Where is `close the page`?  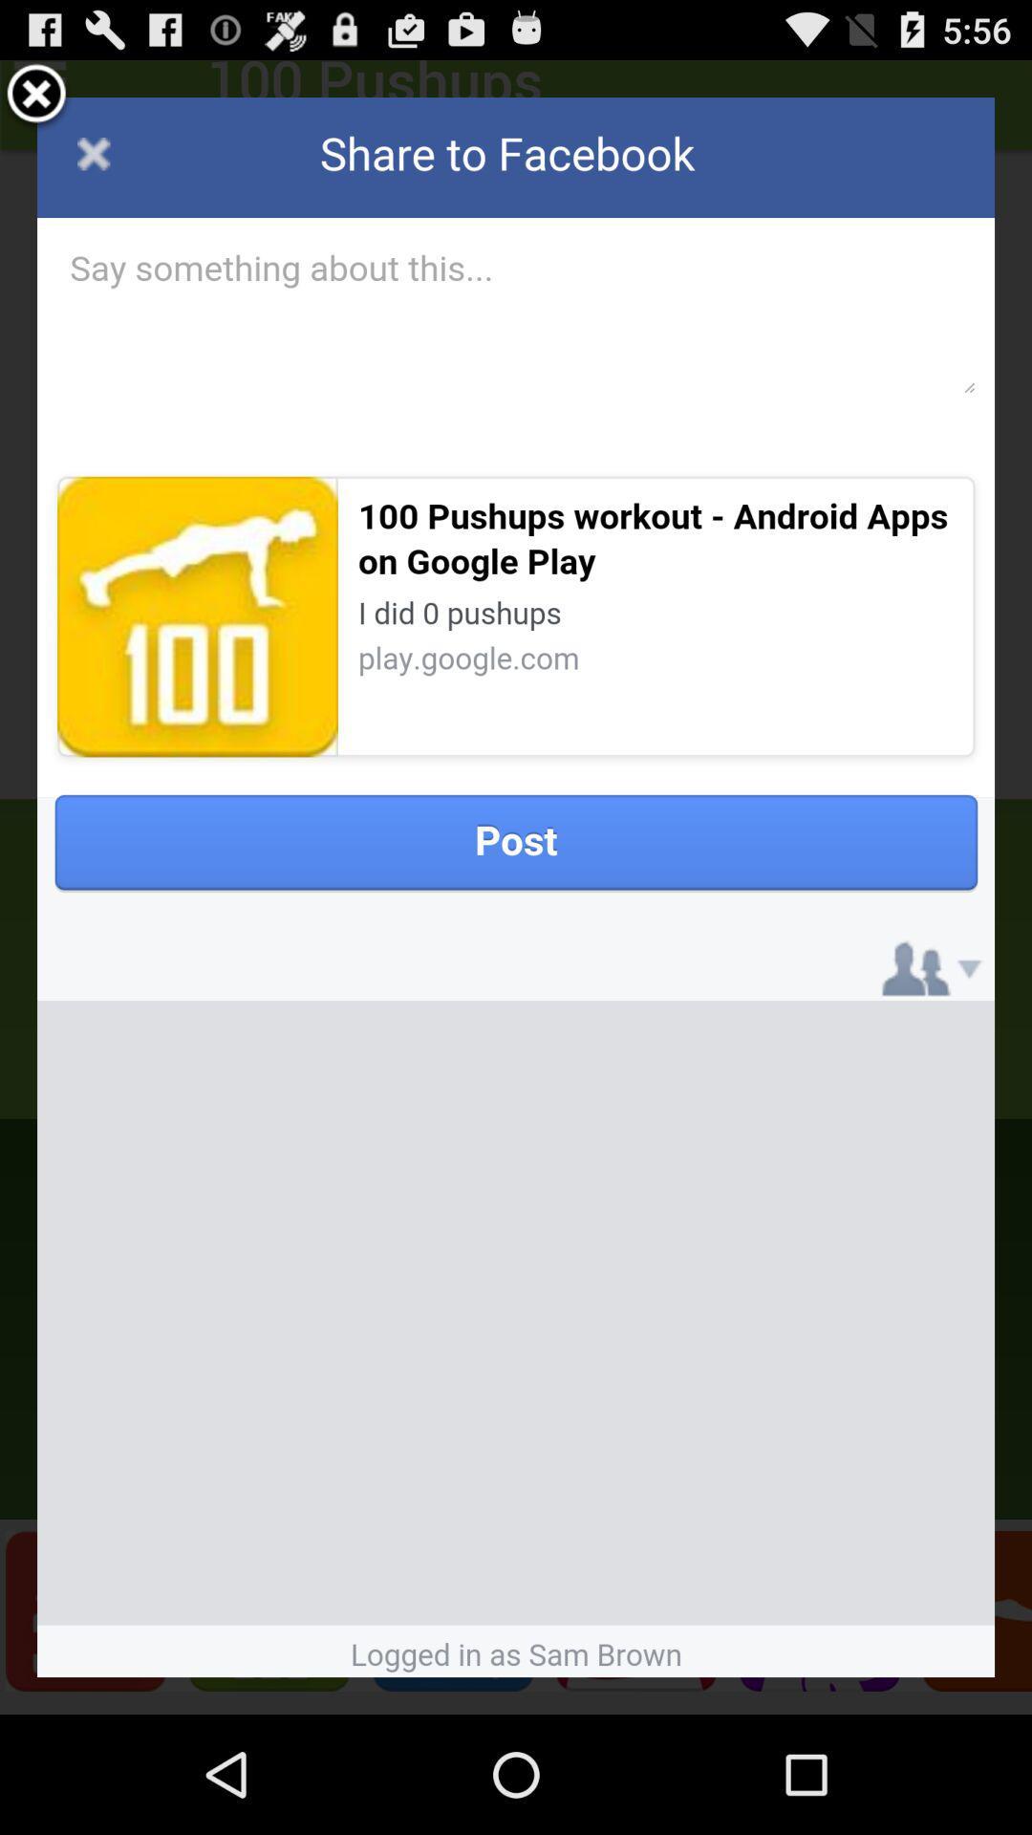 close the page is located at coordinates (36, 97).